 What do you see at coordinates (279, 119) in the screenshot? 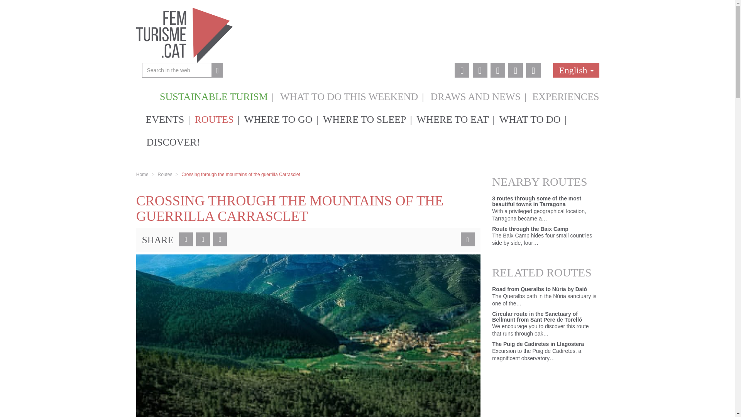
I see `Where to go` at bounding box center [279, 119].